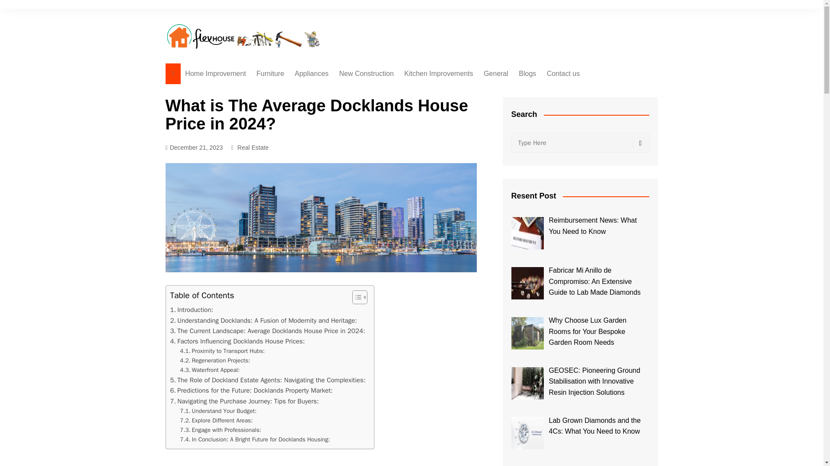 The height and width of the screenshot is (466, 830). Describe the element at coordinates (438, 73) in the screenshot. I see `Kitchen Improvements` at that location.